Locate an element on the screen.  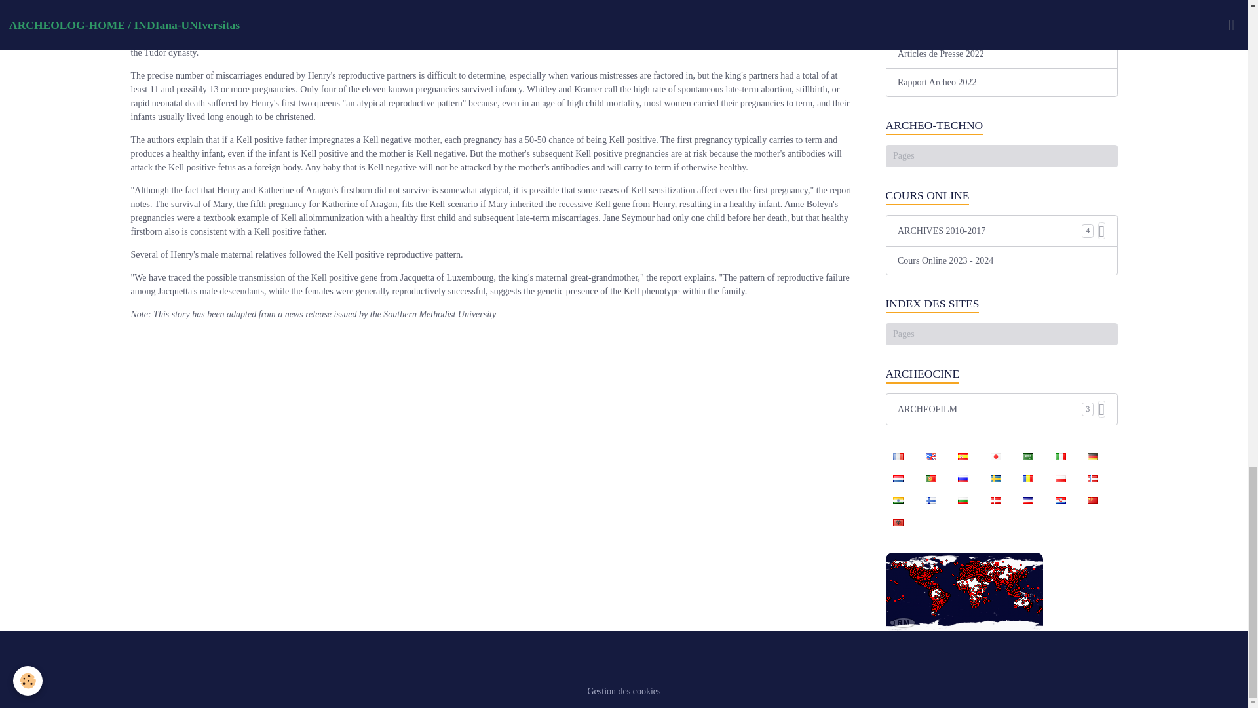
Hindi is located at coordinates (898, 500).